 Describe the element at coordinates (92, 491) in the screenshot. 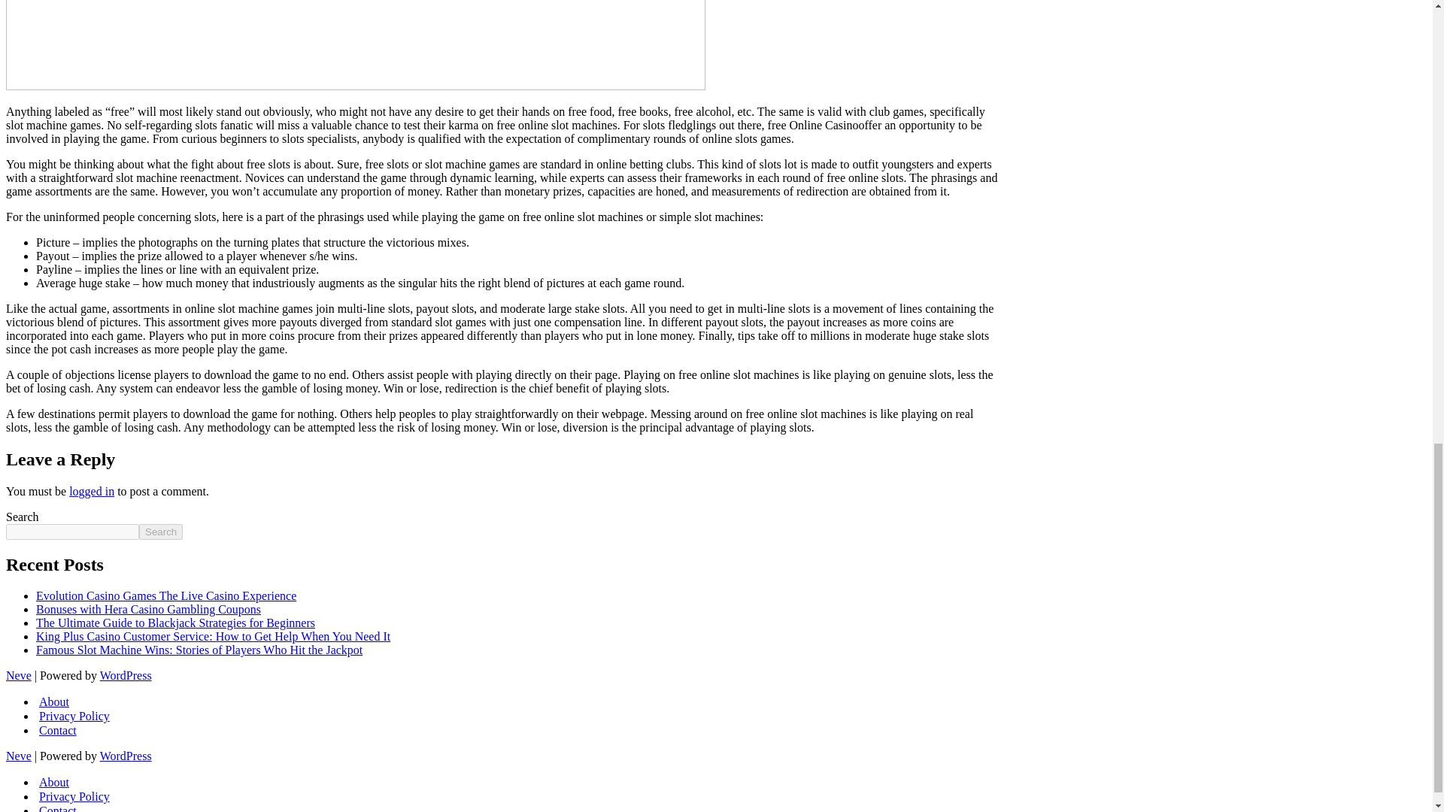

I see `logged in` at that location.